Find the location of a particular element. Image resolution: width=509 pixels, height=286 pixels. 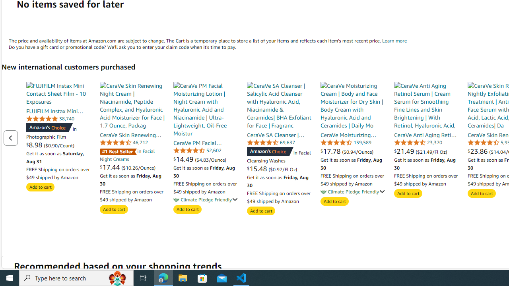

Previous page is located at coordinates (10, 137).